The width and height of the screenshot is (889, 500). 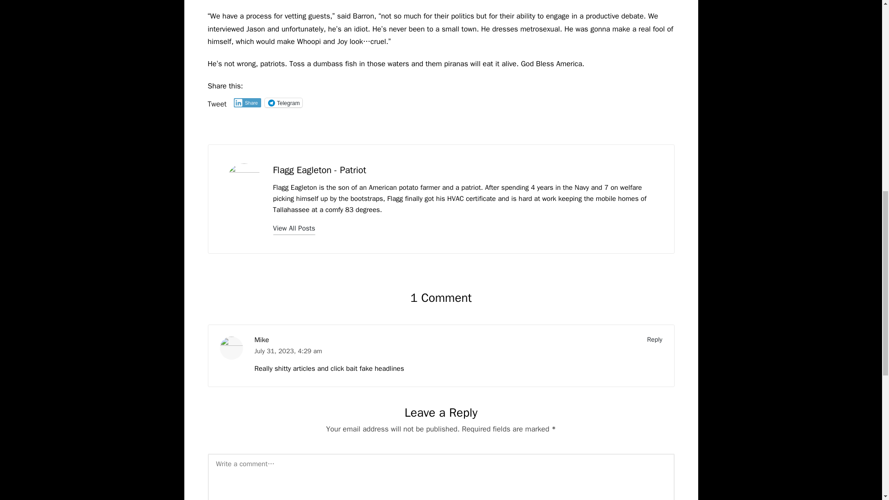 I want to click on Tweet, so click(x=217, y=102).